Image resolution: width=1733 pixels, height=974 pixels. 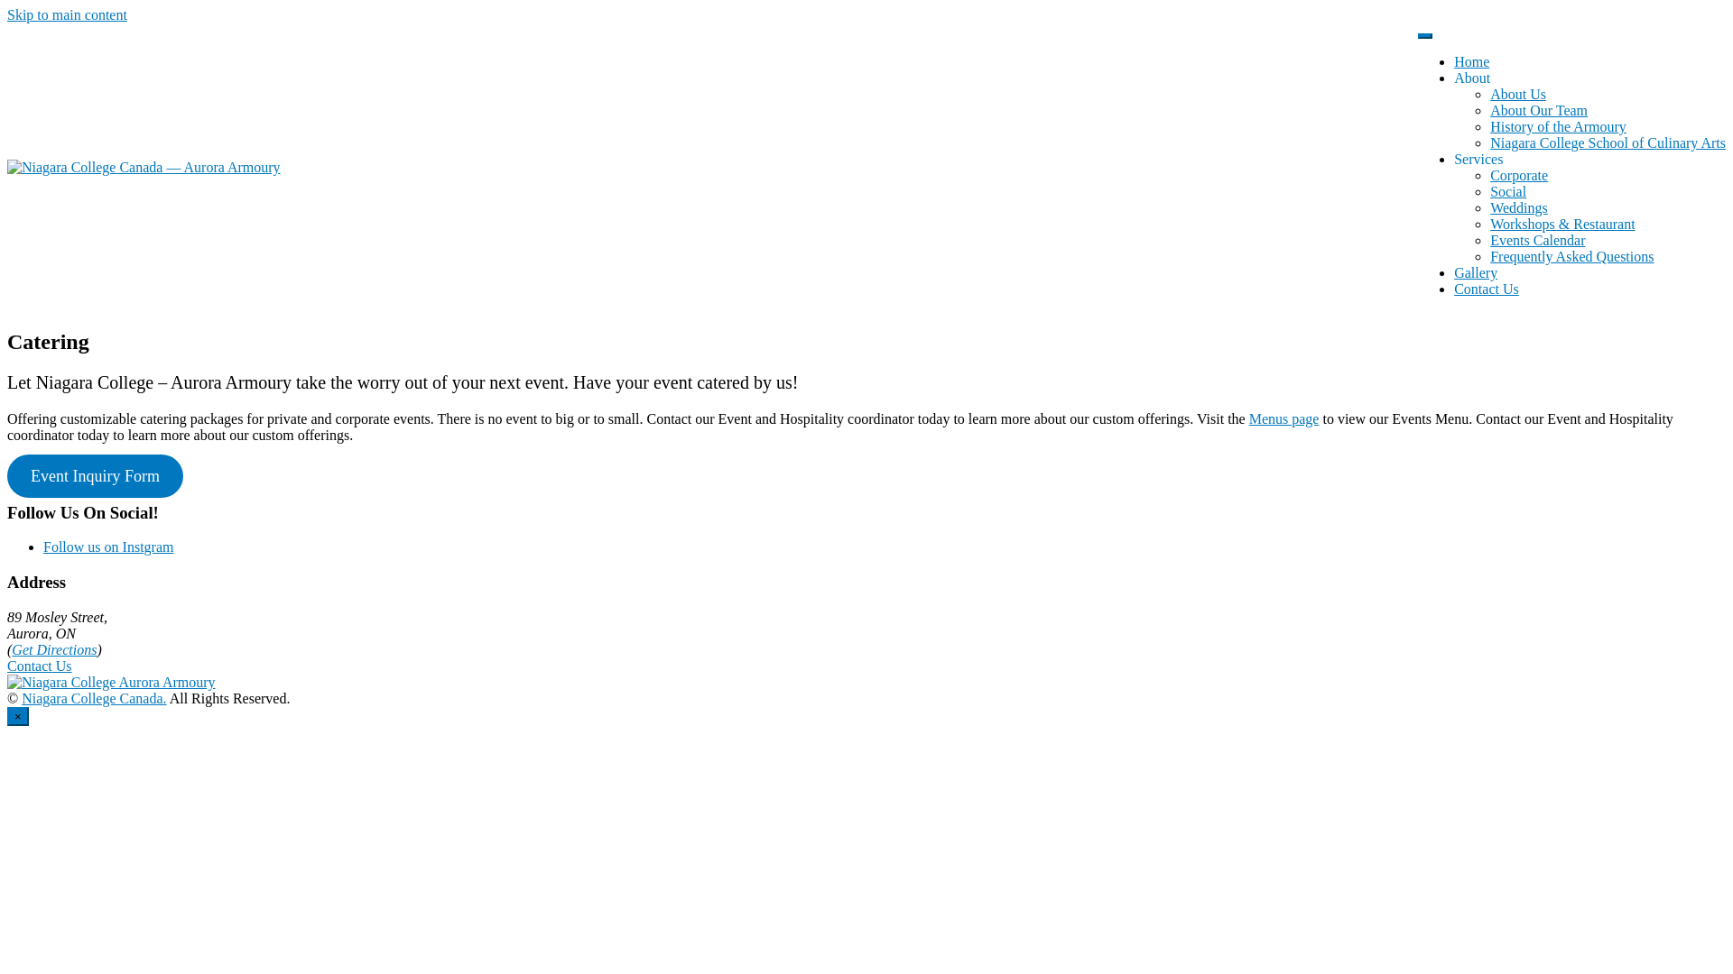 What do you see at coordinates (1539, 110) in the screenshot?
I see `About Our Team` at bounding box center [1539, 110].